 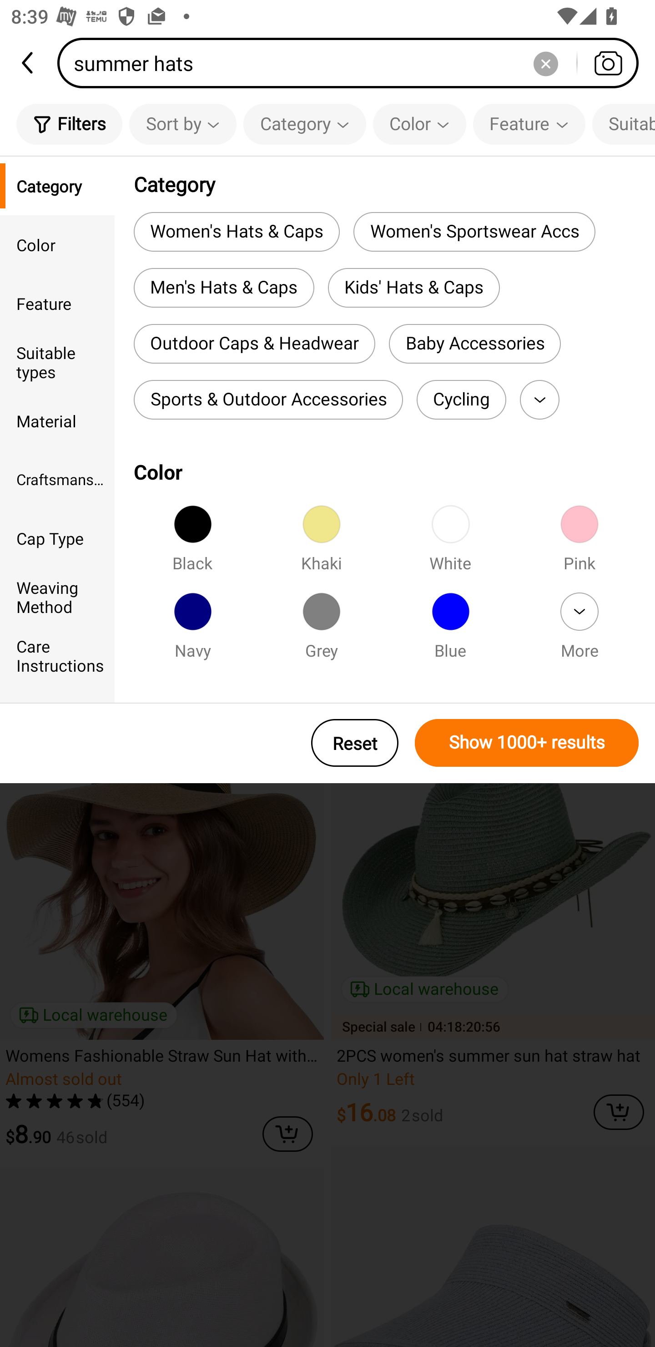 I want to click on Weaving Method, so click(x=57, y=597).